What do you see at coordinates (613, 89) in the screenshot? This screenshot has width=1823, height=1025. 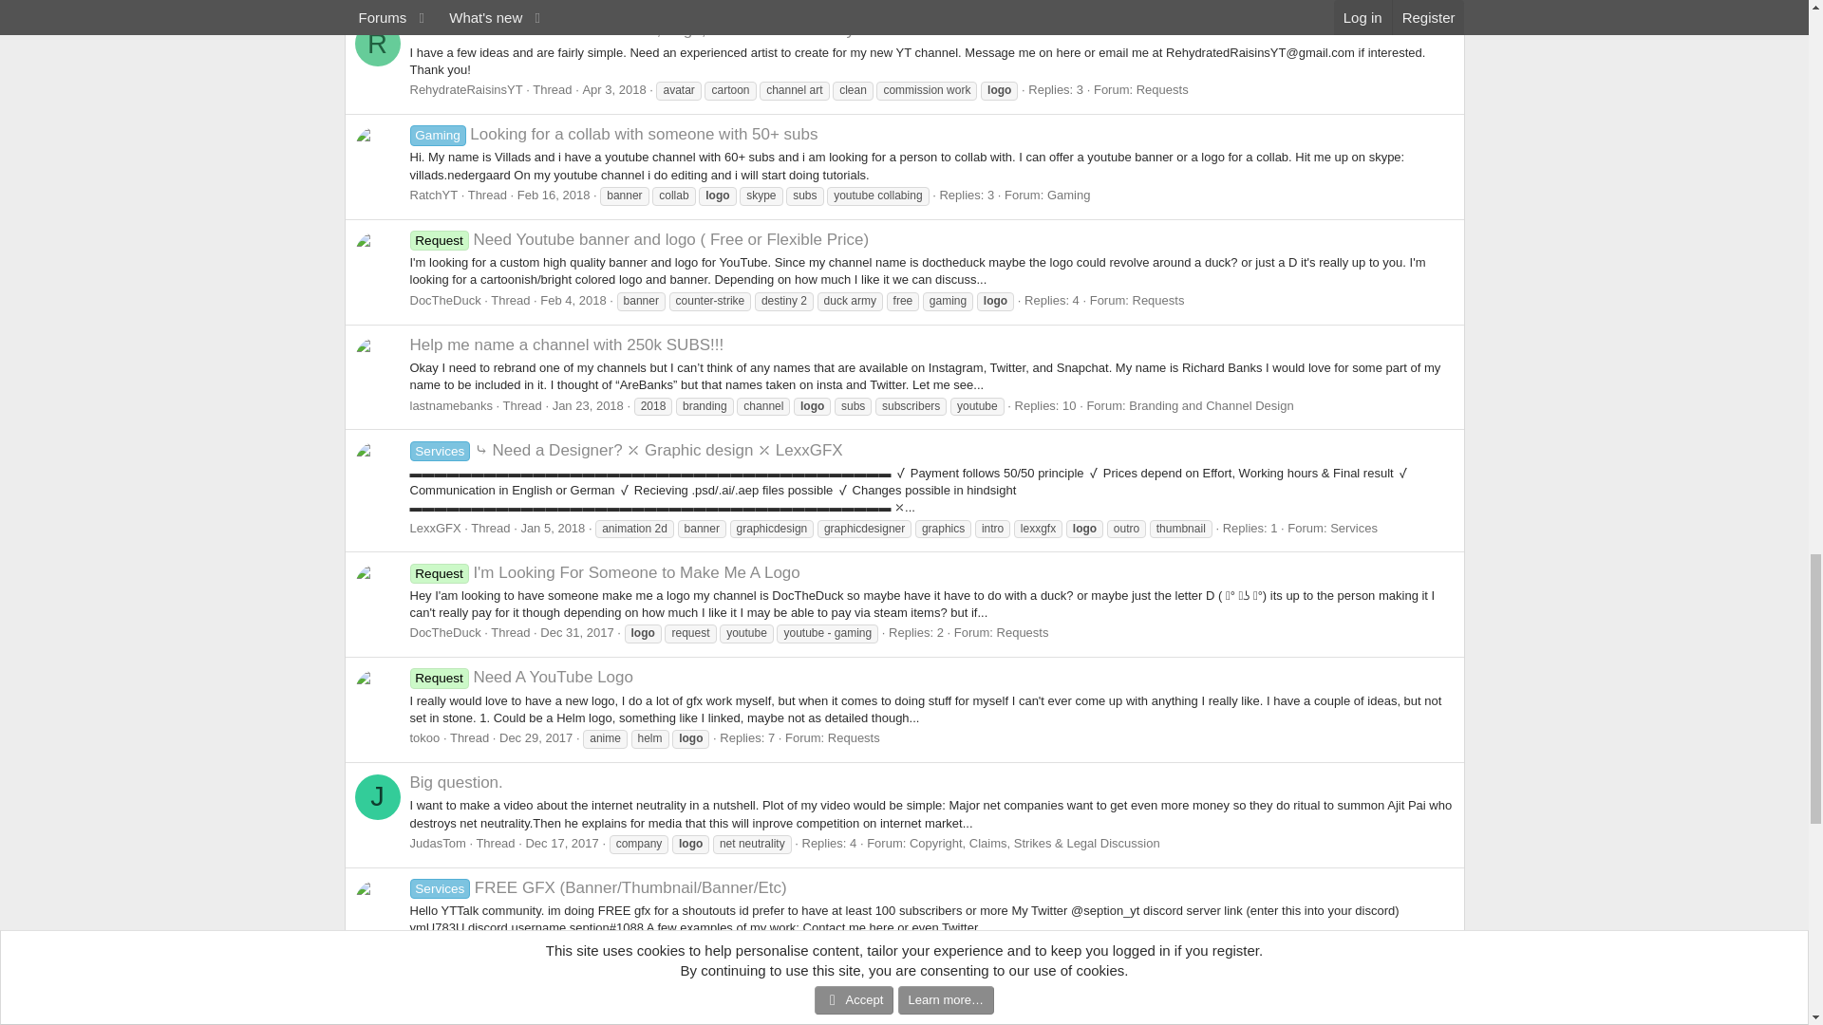 I see `Apr 3, 2018 at 8:28 PM` at bounding box center [613, 89].